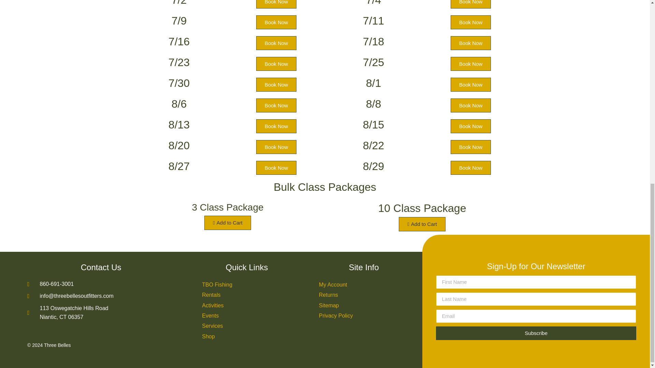 The width and height of the screenshot is (655, 368). I want to click on Book Now, so click(276, 4).